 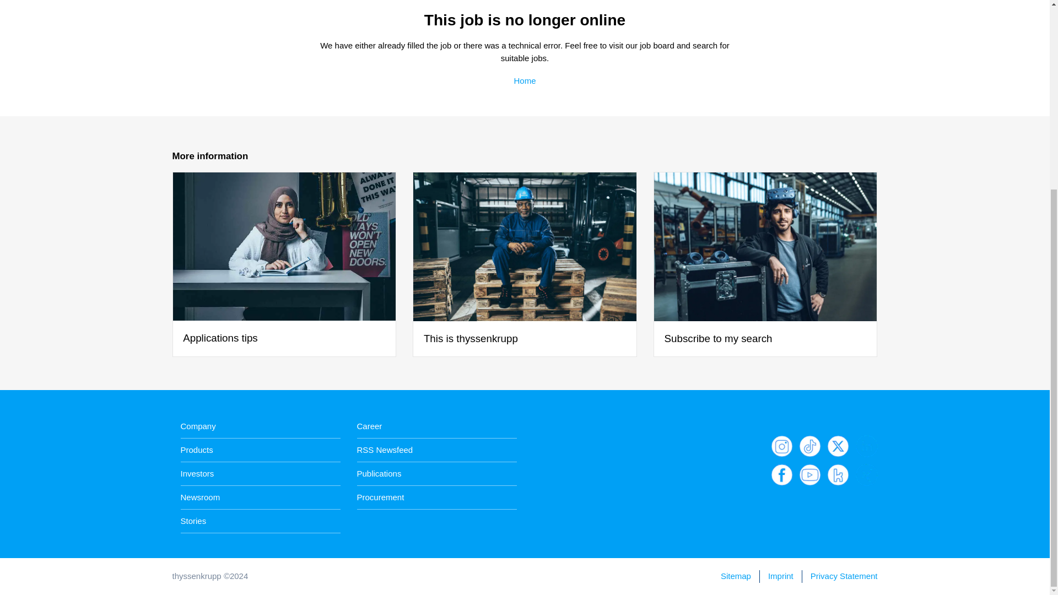 I want to click on TKAG on Twitter, so click(x=838, y=446).